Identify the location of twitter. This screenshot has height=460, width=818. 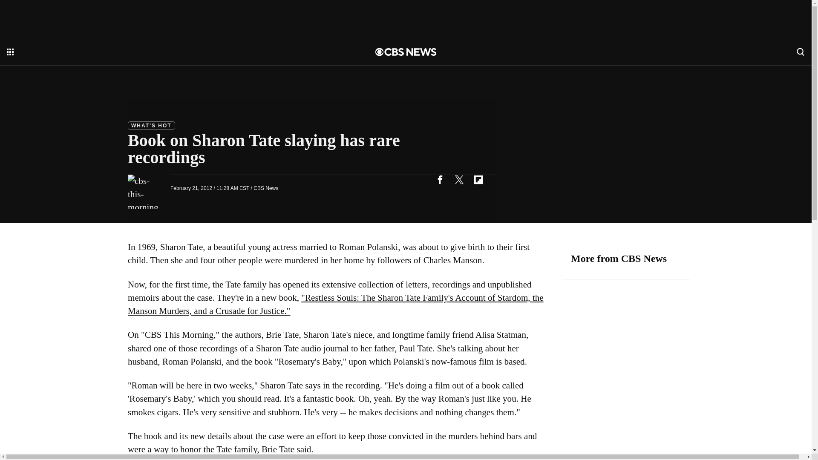
(459, 179).